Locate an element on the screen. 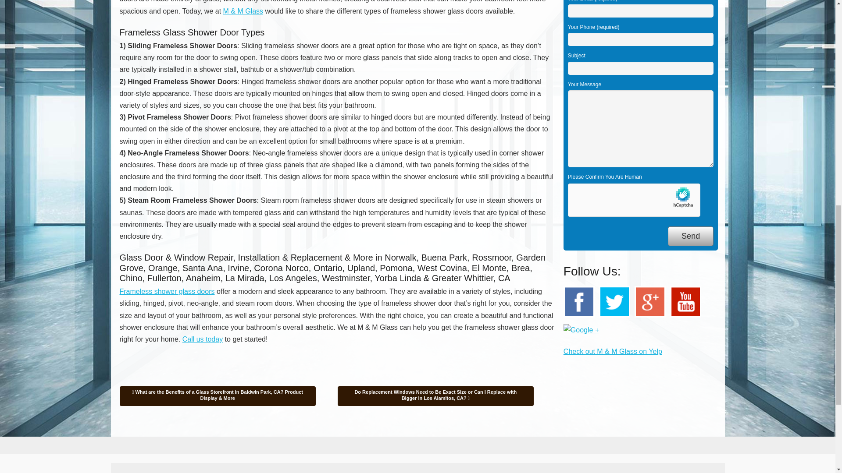 The height and width of the screenshot is (473, 842). Call us today is located at coordinates (203, 339).